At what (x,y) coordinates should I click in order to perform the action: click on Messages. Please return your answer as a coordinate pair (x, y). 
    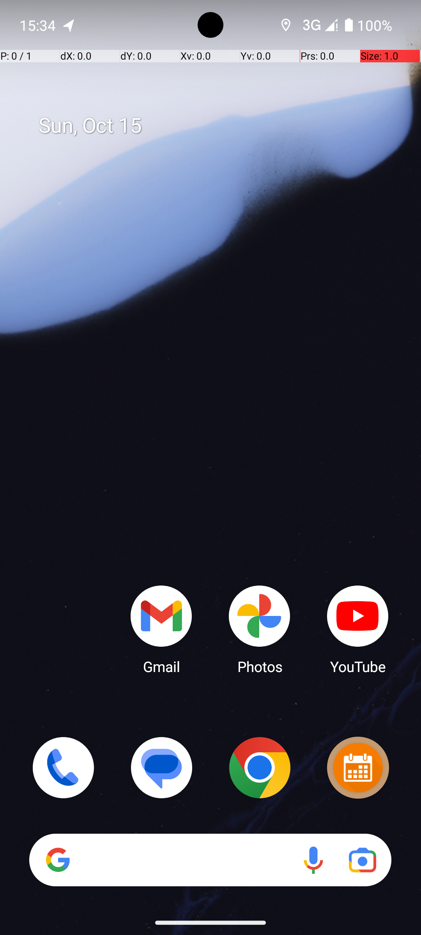
    Looking at the image, I should click on (161, 767).